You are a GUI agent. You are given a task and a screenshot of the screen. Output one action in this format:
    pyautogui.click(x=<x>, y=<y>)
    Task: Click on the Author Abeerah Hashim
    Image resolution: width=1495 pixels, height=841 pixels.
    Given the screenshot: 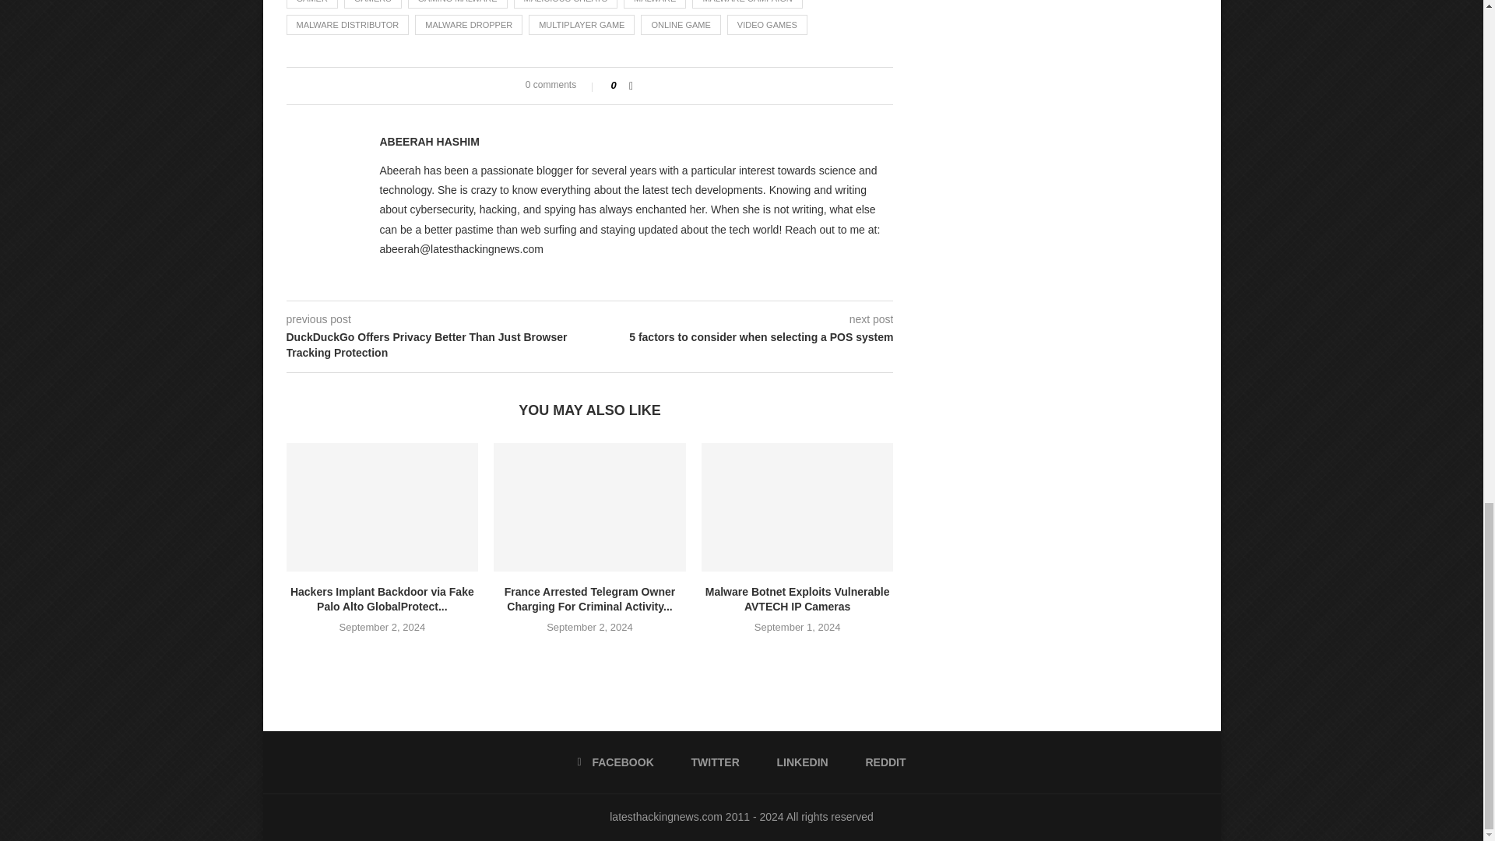 What is the action you would take?
    pyautogui.click(x=430, y=142)
    